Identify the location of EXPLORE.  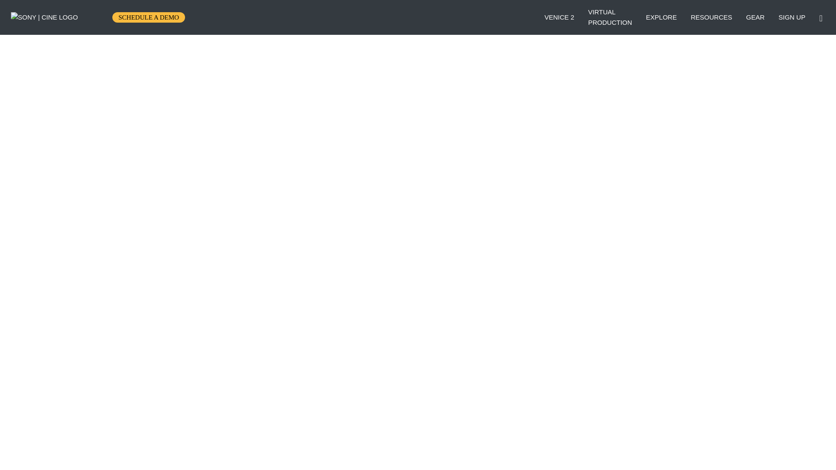
(662, 17).